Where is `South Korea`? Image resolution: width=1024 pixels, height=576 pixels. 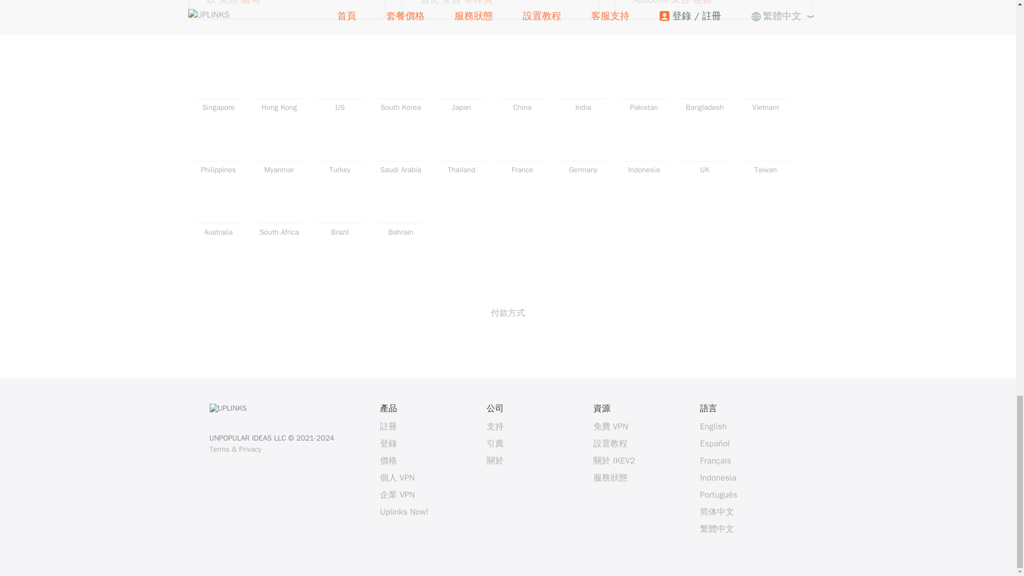
South Korea is located at coordinates (401, 89).